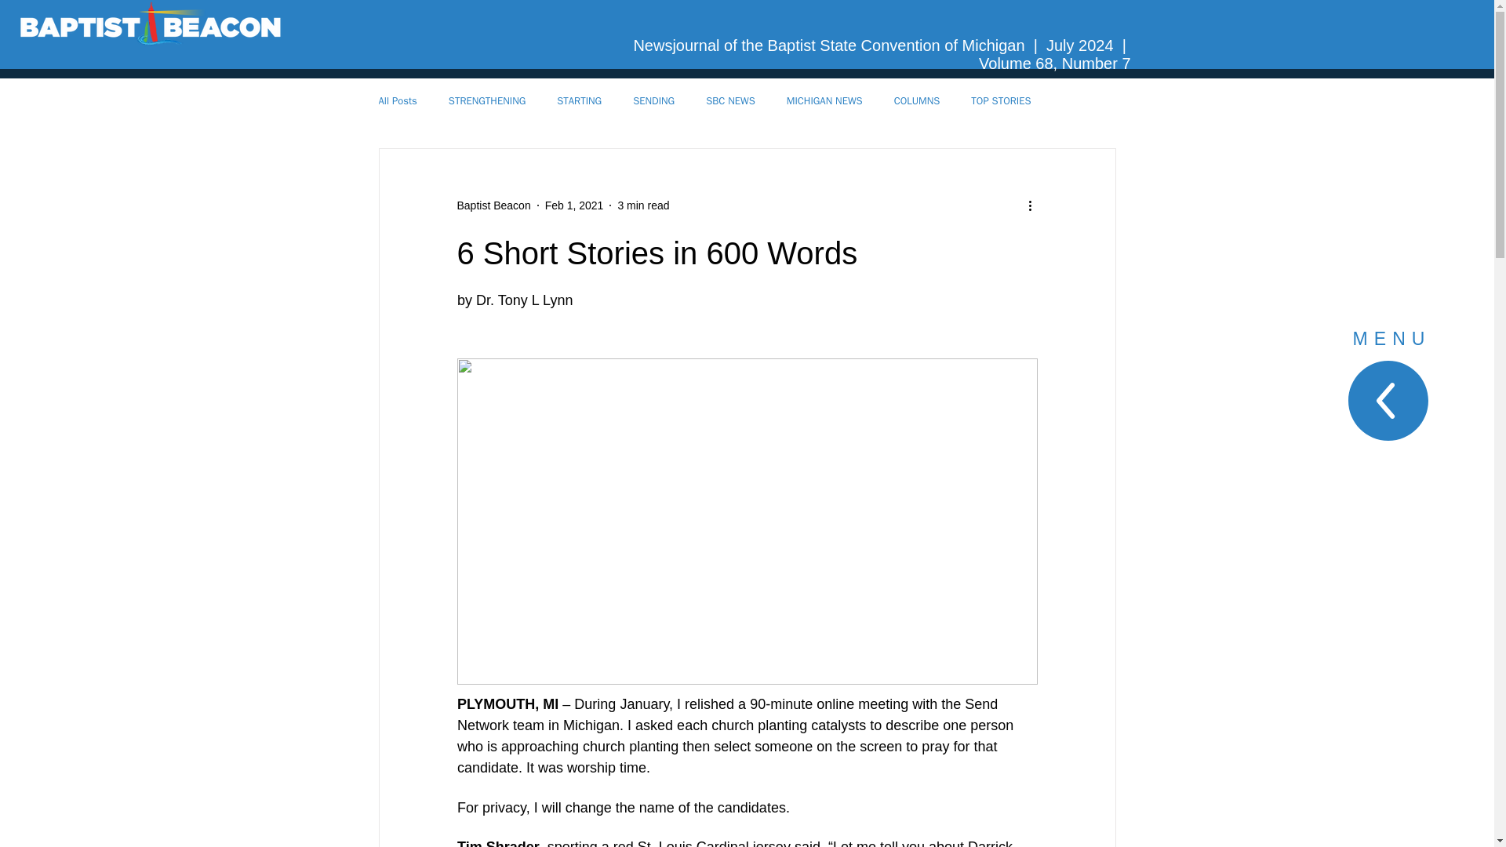 Image resolution: width=1506 pixels, height=847 pixels. What do you see at coordinates (653, 100) in the screenshot?
I see `SENDING` at bounding box center [653, 100].